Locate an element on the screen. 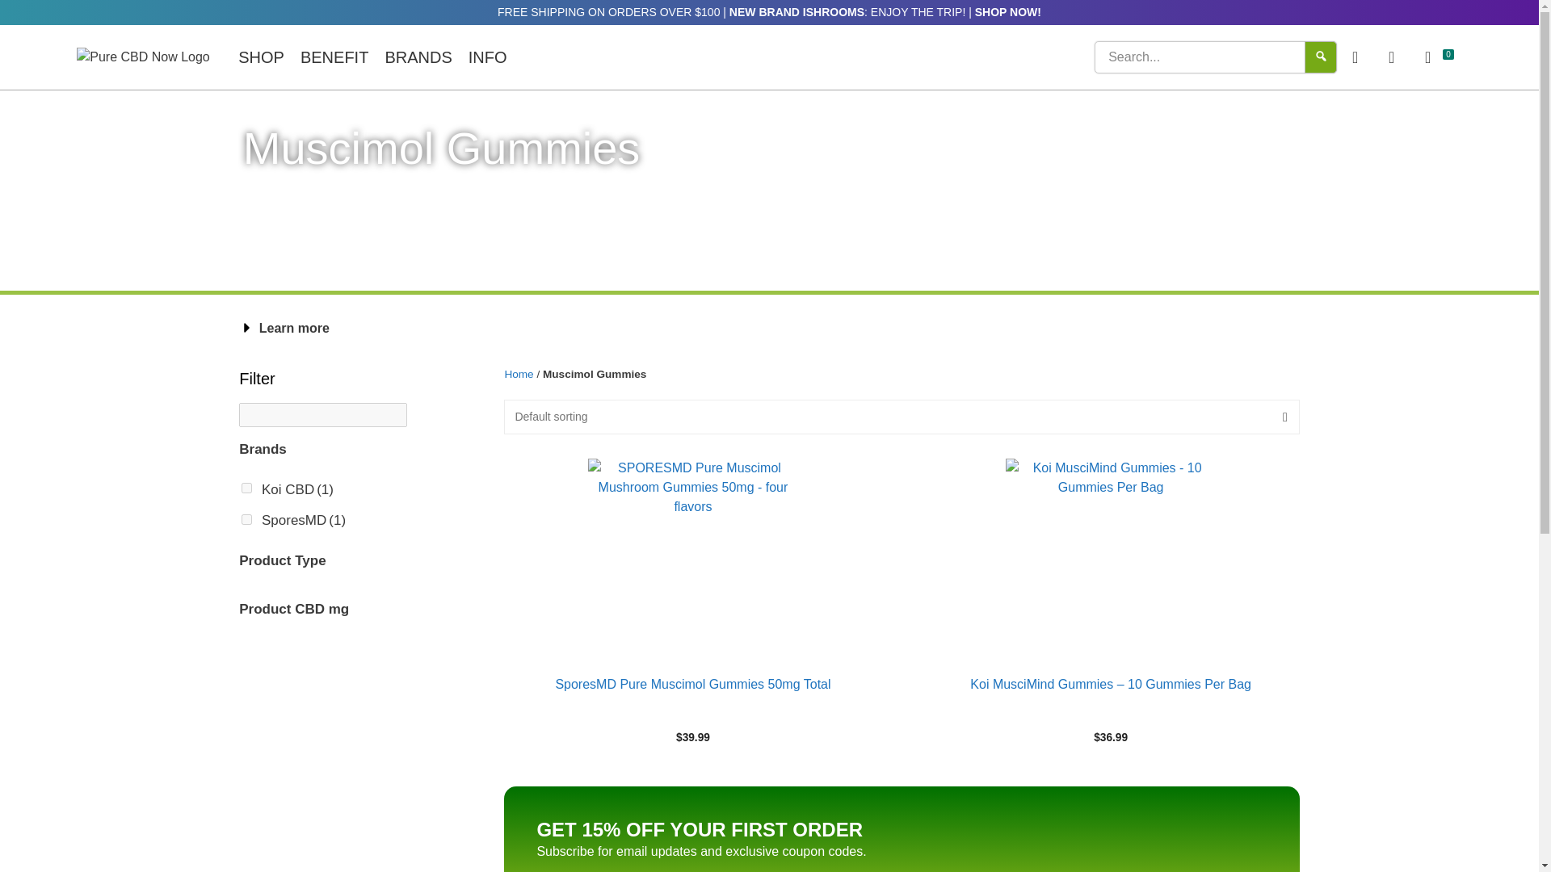 The image size is (1551, 872). SHOP NOW! is located at coordinates (1008, 11).